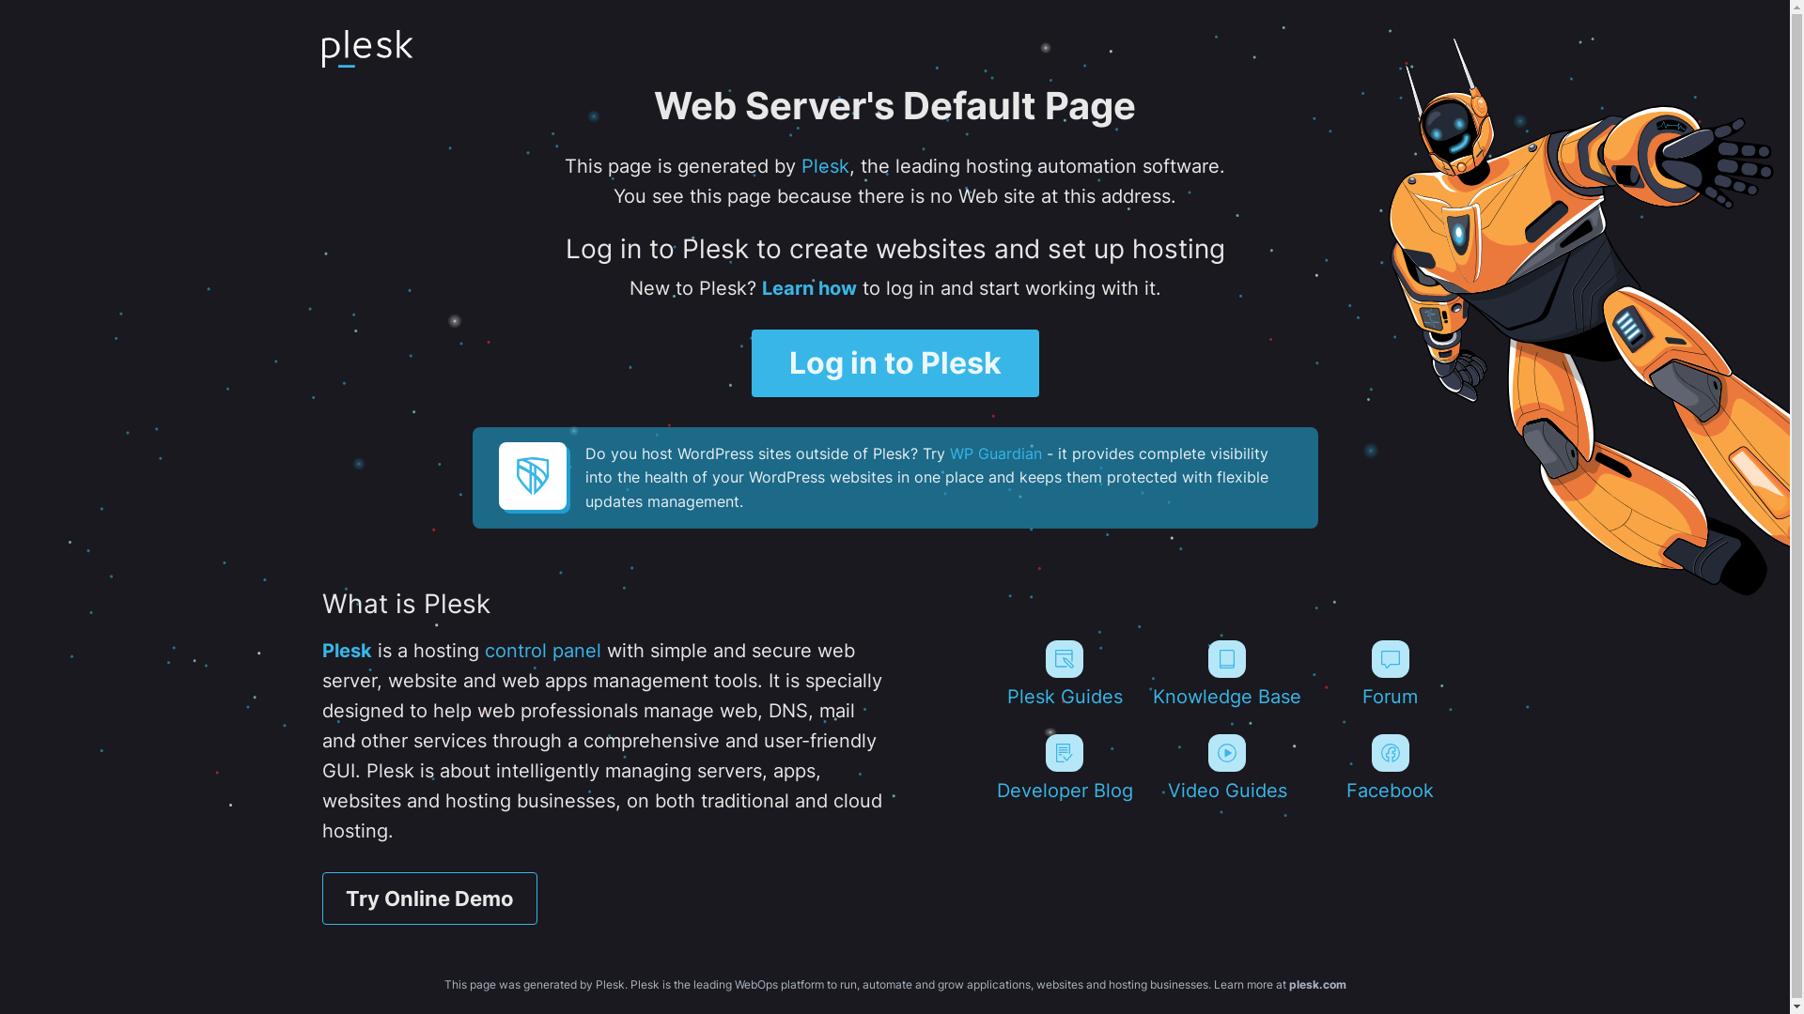  I want to click on Forum, so click(1391, 674).